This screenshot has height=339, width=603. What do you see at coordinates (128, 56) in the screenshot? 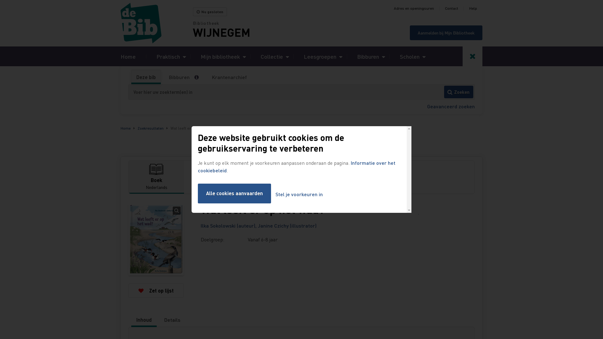
I see `Home` at bounding box center [128, 56].